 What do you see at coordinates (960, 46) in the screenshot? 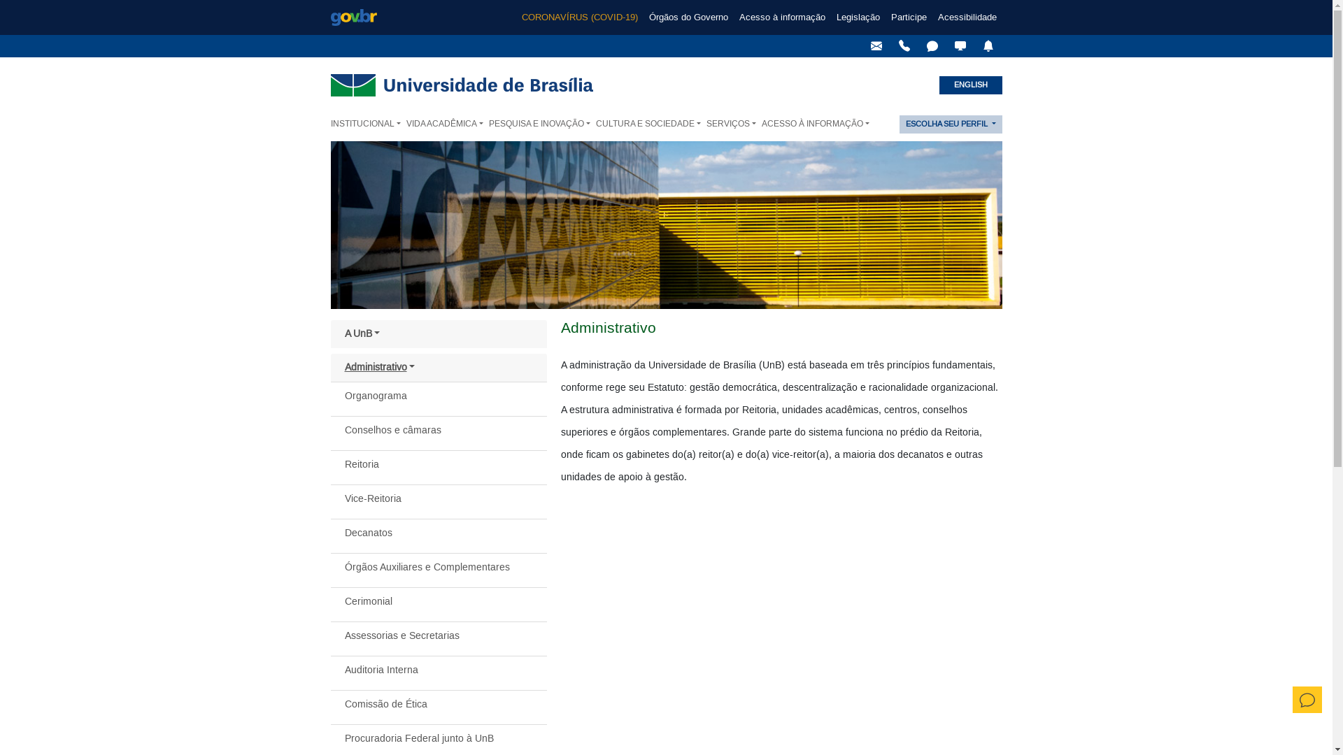
I see `Sistemas UnB` at bounding box center [960, 46].